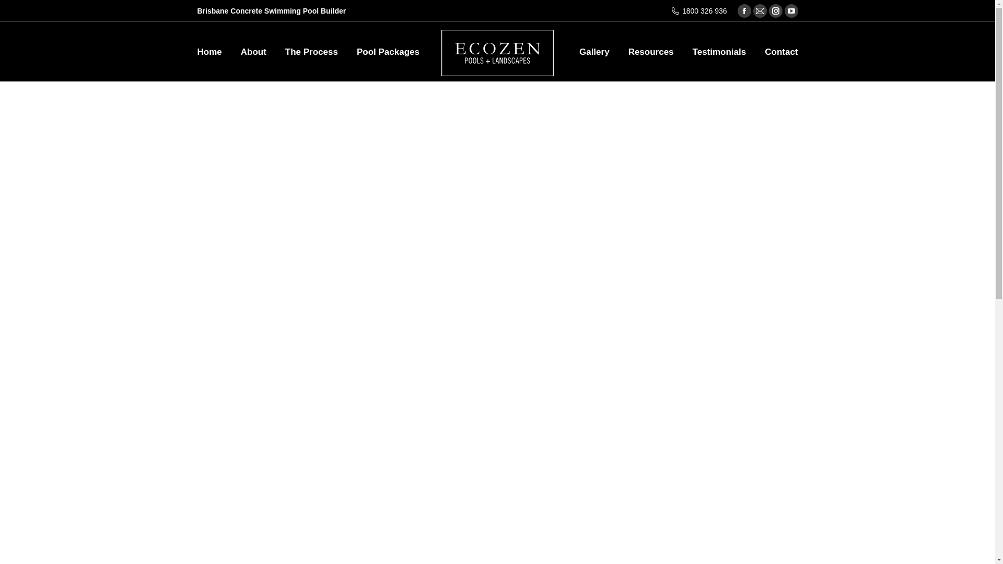  Describe the element at coordinates (594, 51) in the screenshot. I see `Gallery` at that location.